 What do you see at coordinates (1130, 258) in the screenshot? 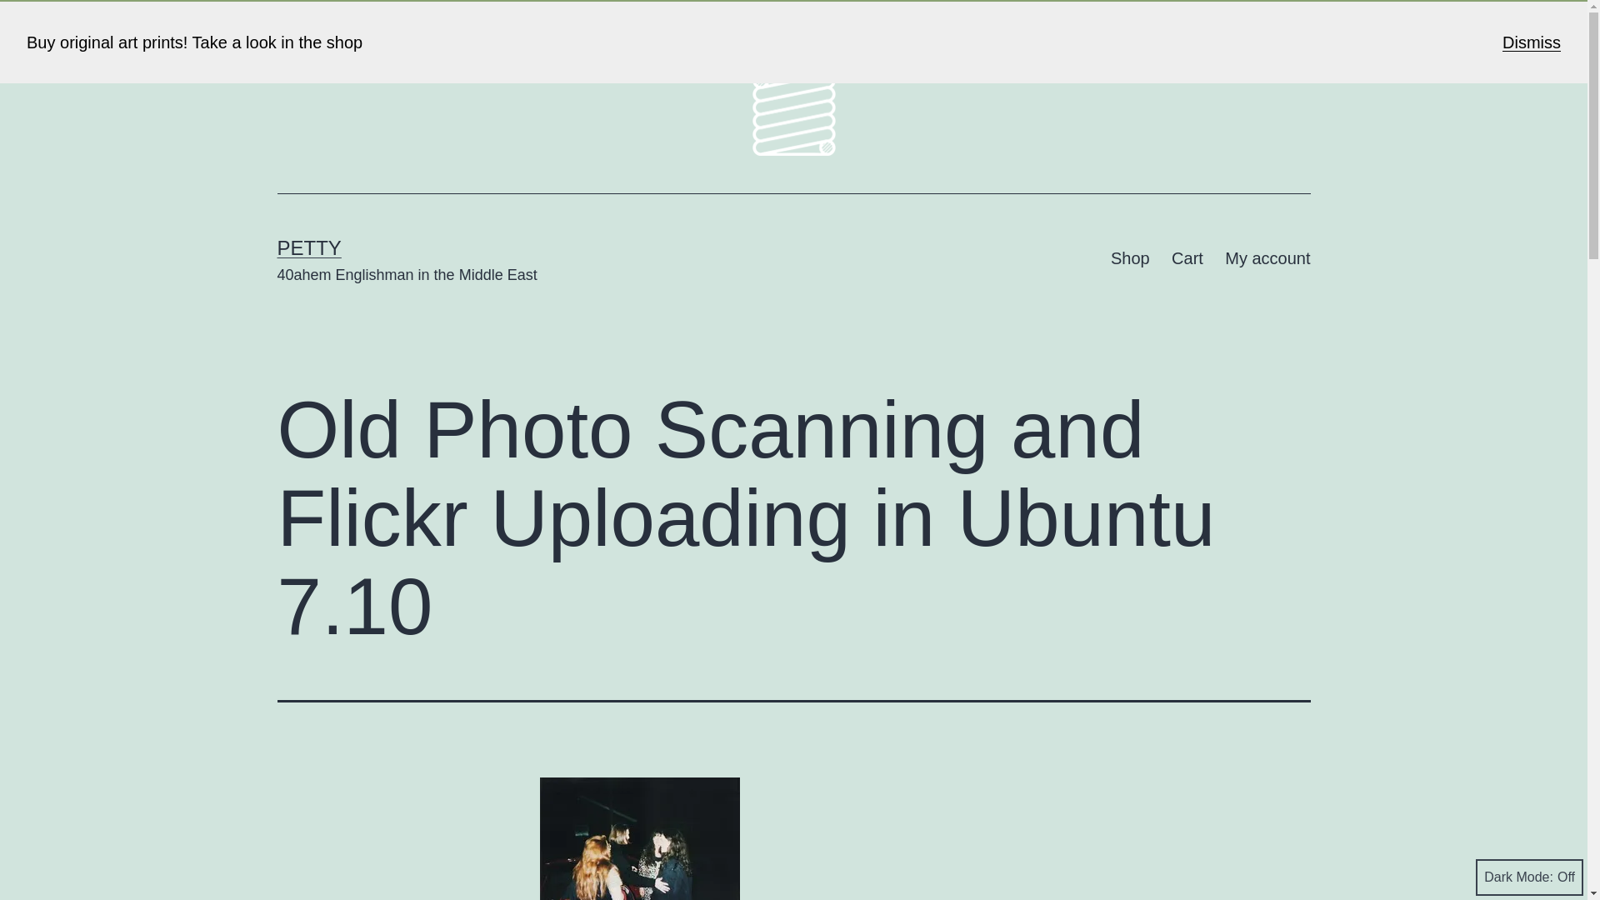
I see `Shop` at bounding box center [1130, 258].